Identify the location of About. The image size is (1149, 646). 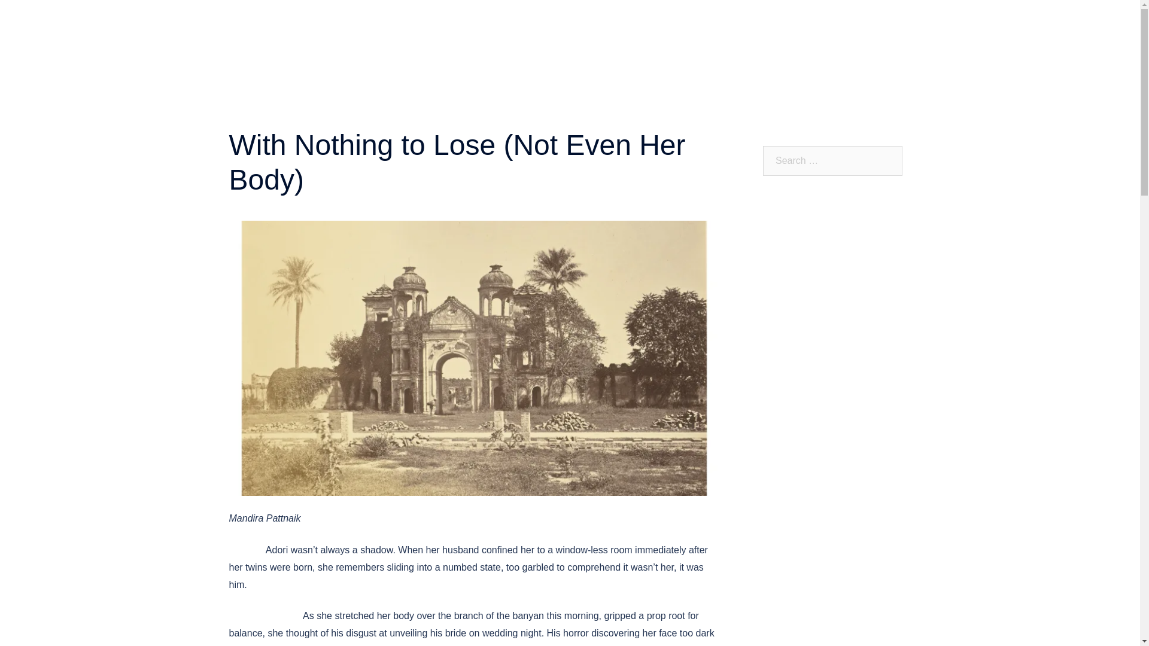
(598, 20).